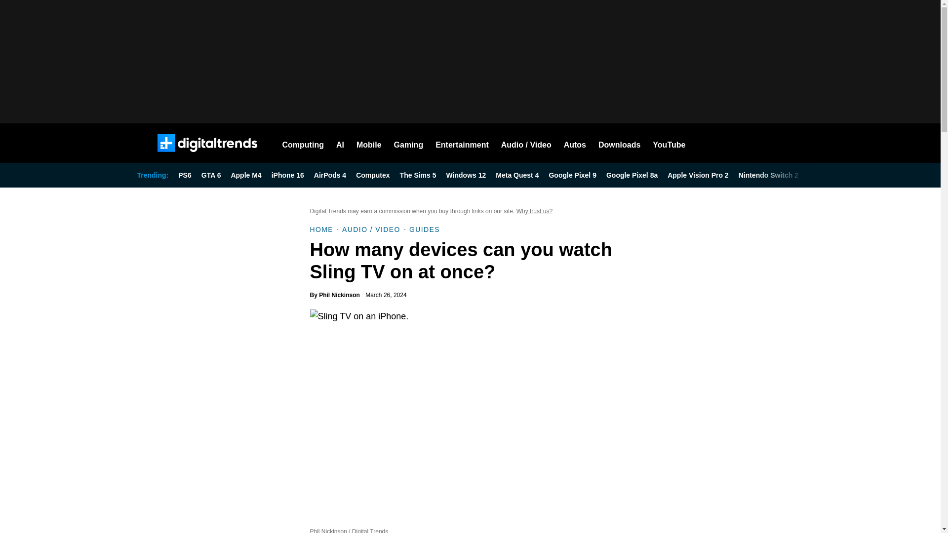  I want to click on Gaming, so click(409, 143).